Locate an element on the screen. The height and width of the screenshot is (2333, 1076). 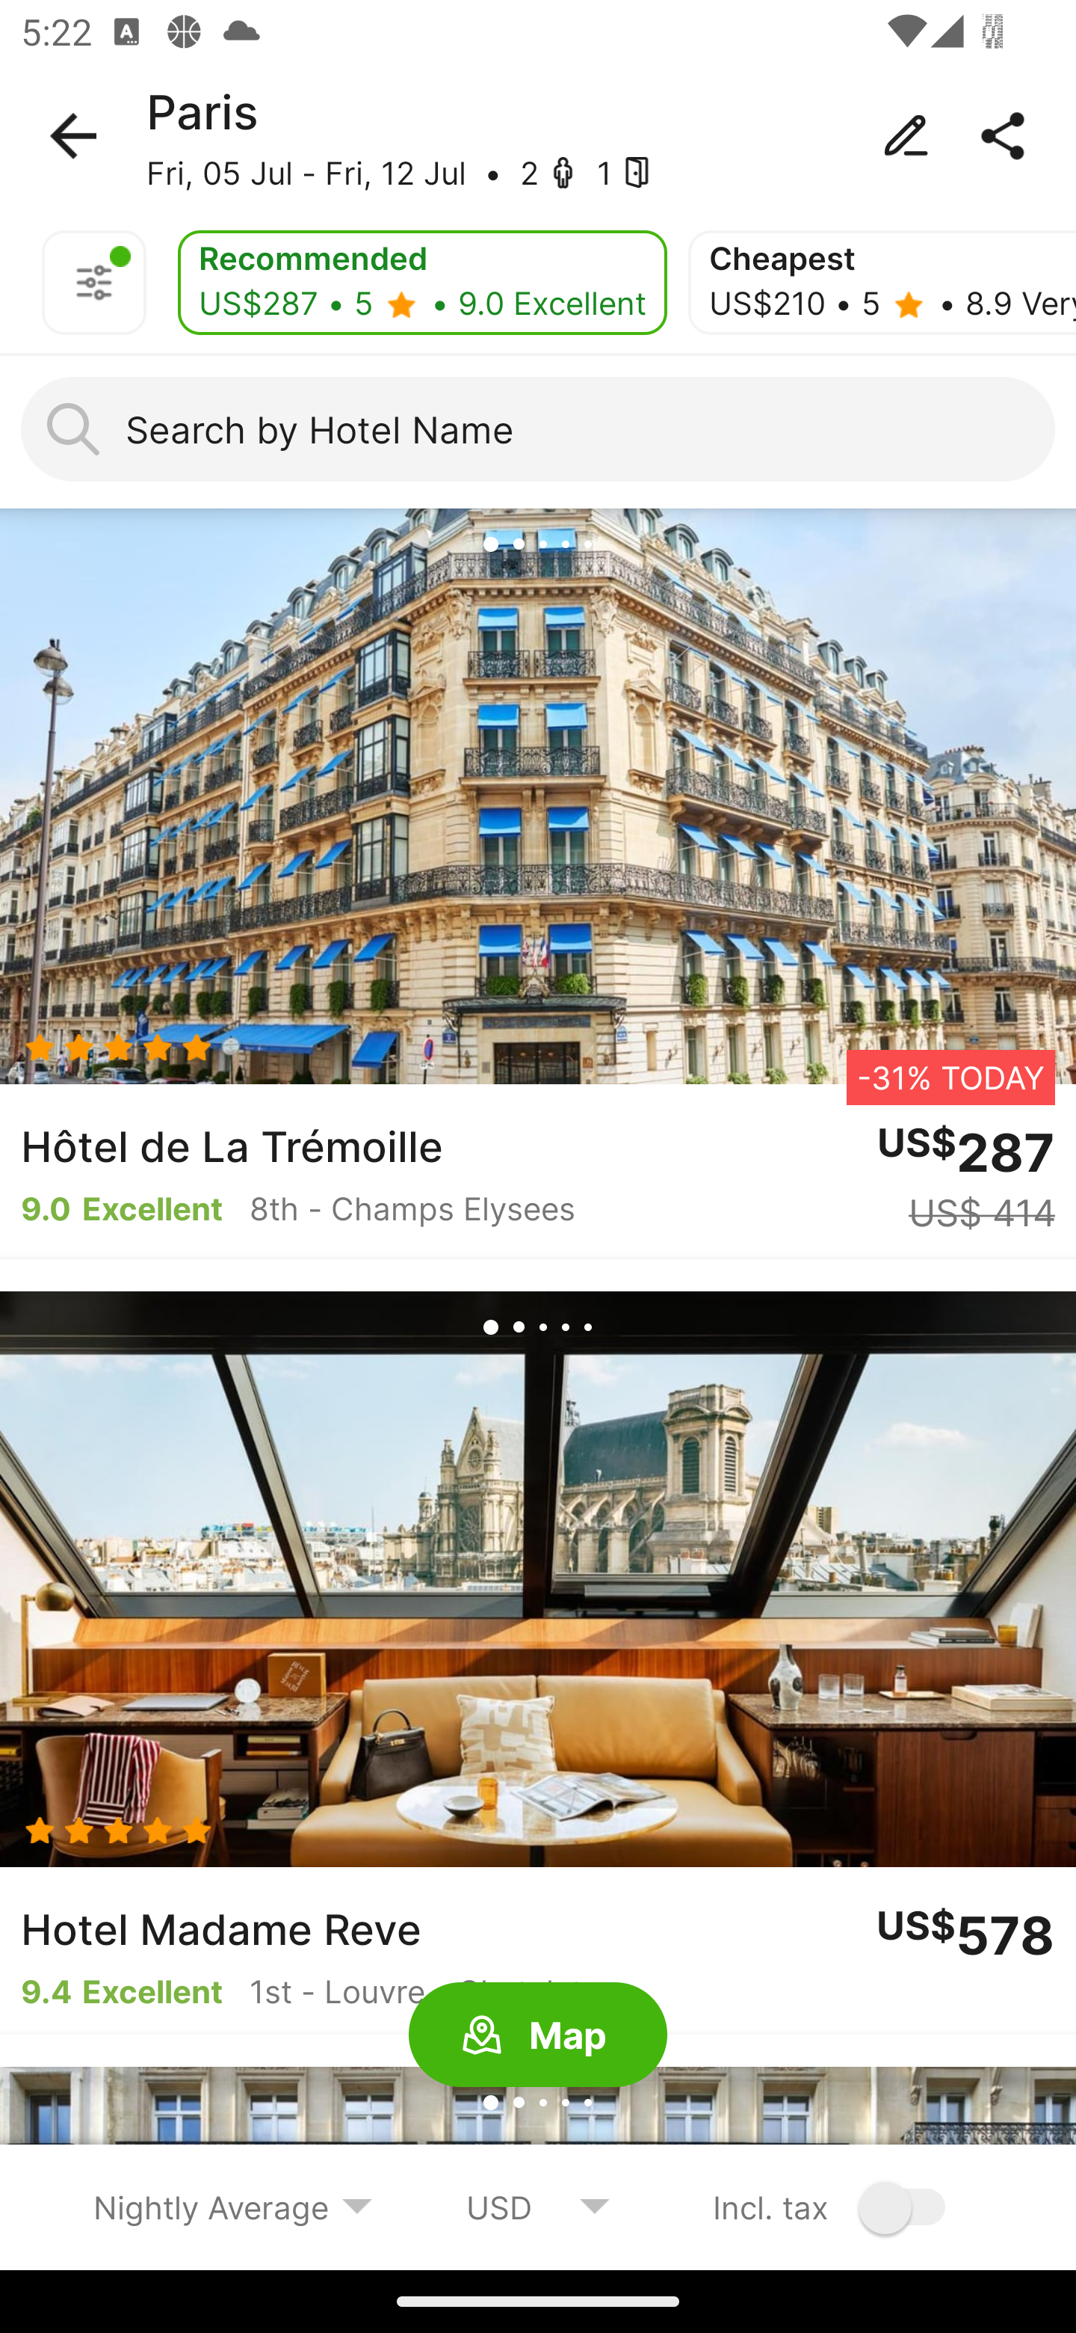
Search by Hotel Name  is located at coordinates (538, 429).